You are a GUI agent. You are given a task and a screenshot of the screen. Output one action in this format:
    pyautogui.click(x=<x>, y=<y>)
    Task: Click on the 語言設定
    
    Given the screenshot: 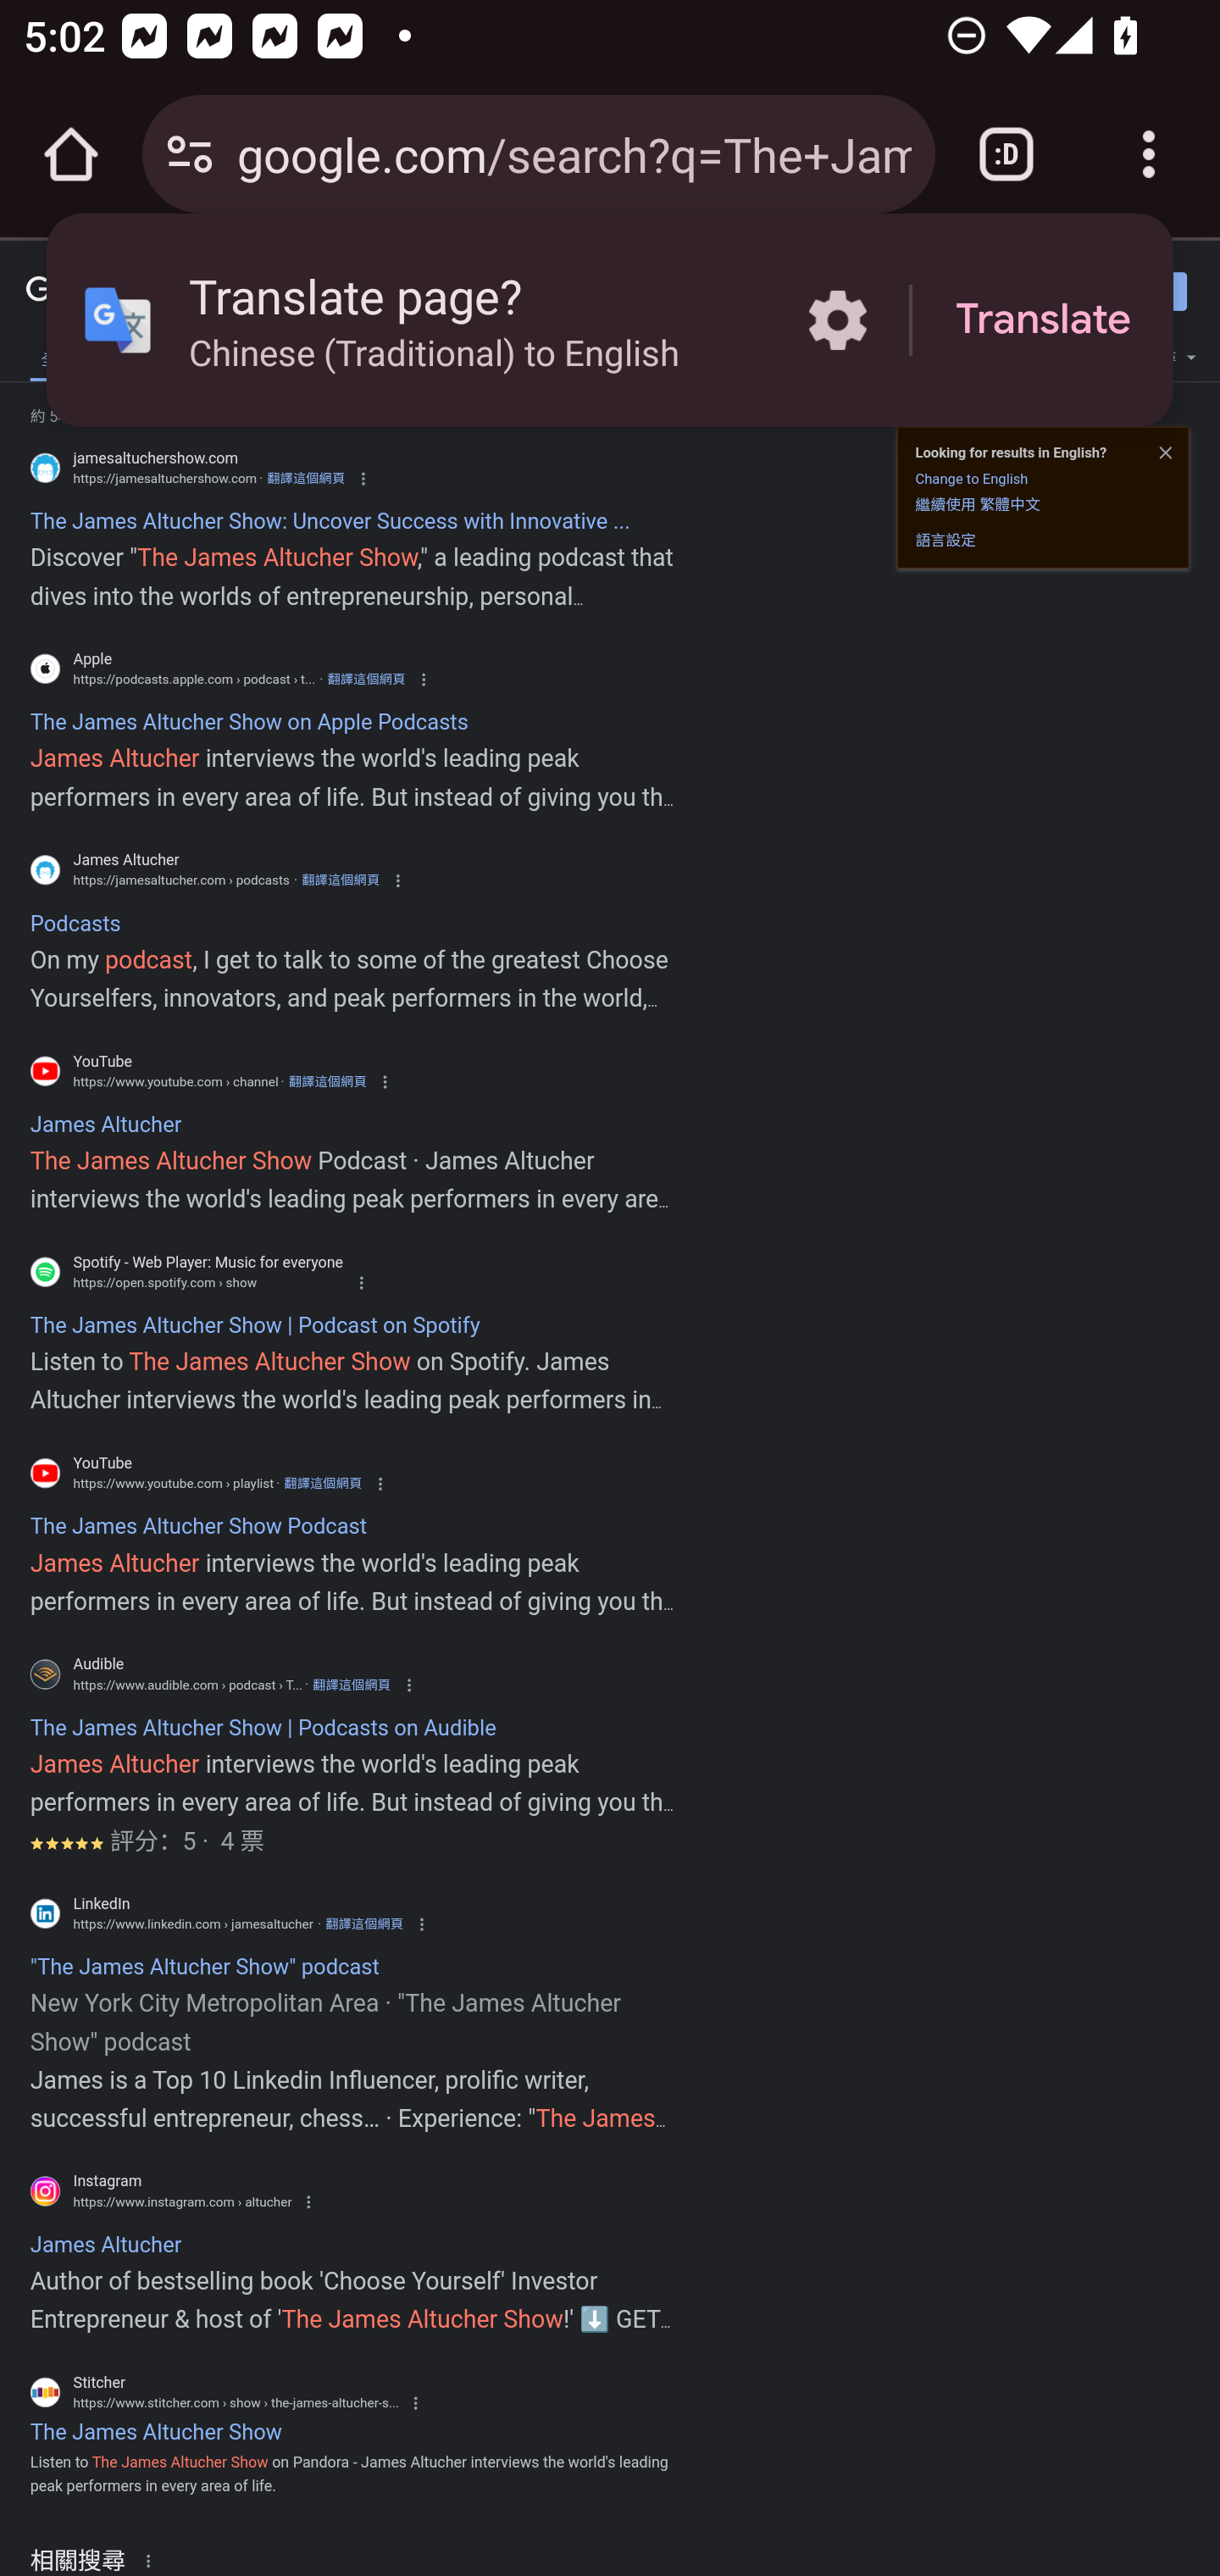 What is the action you would take?
    pyautogui.click(x=945, y=539)
    